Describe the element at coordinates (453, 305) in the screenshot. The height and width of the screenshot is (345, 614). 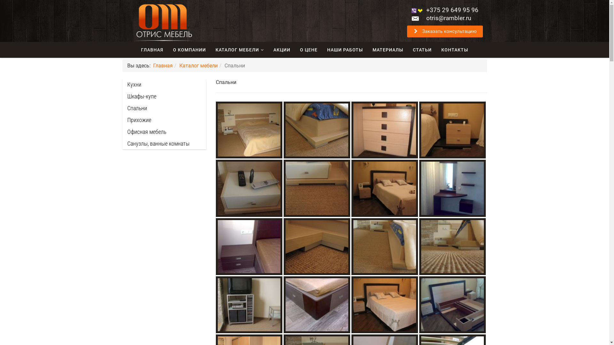
I see `<b>Description</b><br />You can use HTML as you can see!
` at that location.